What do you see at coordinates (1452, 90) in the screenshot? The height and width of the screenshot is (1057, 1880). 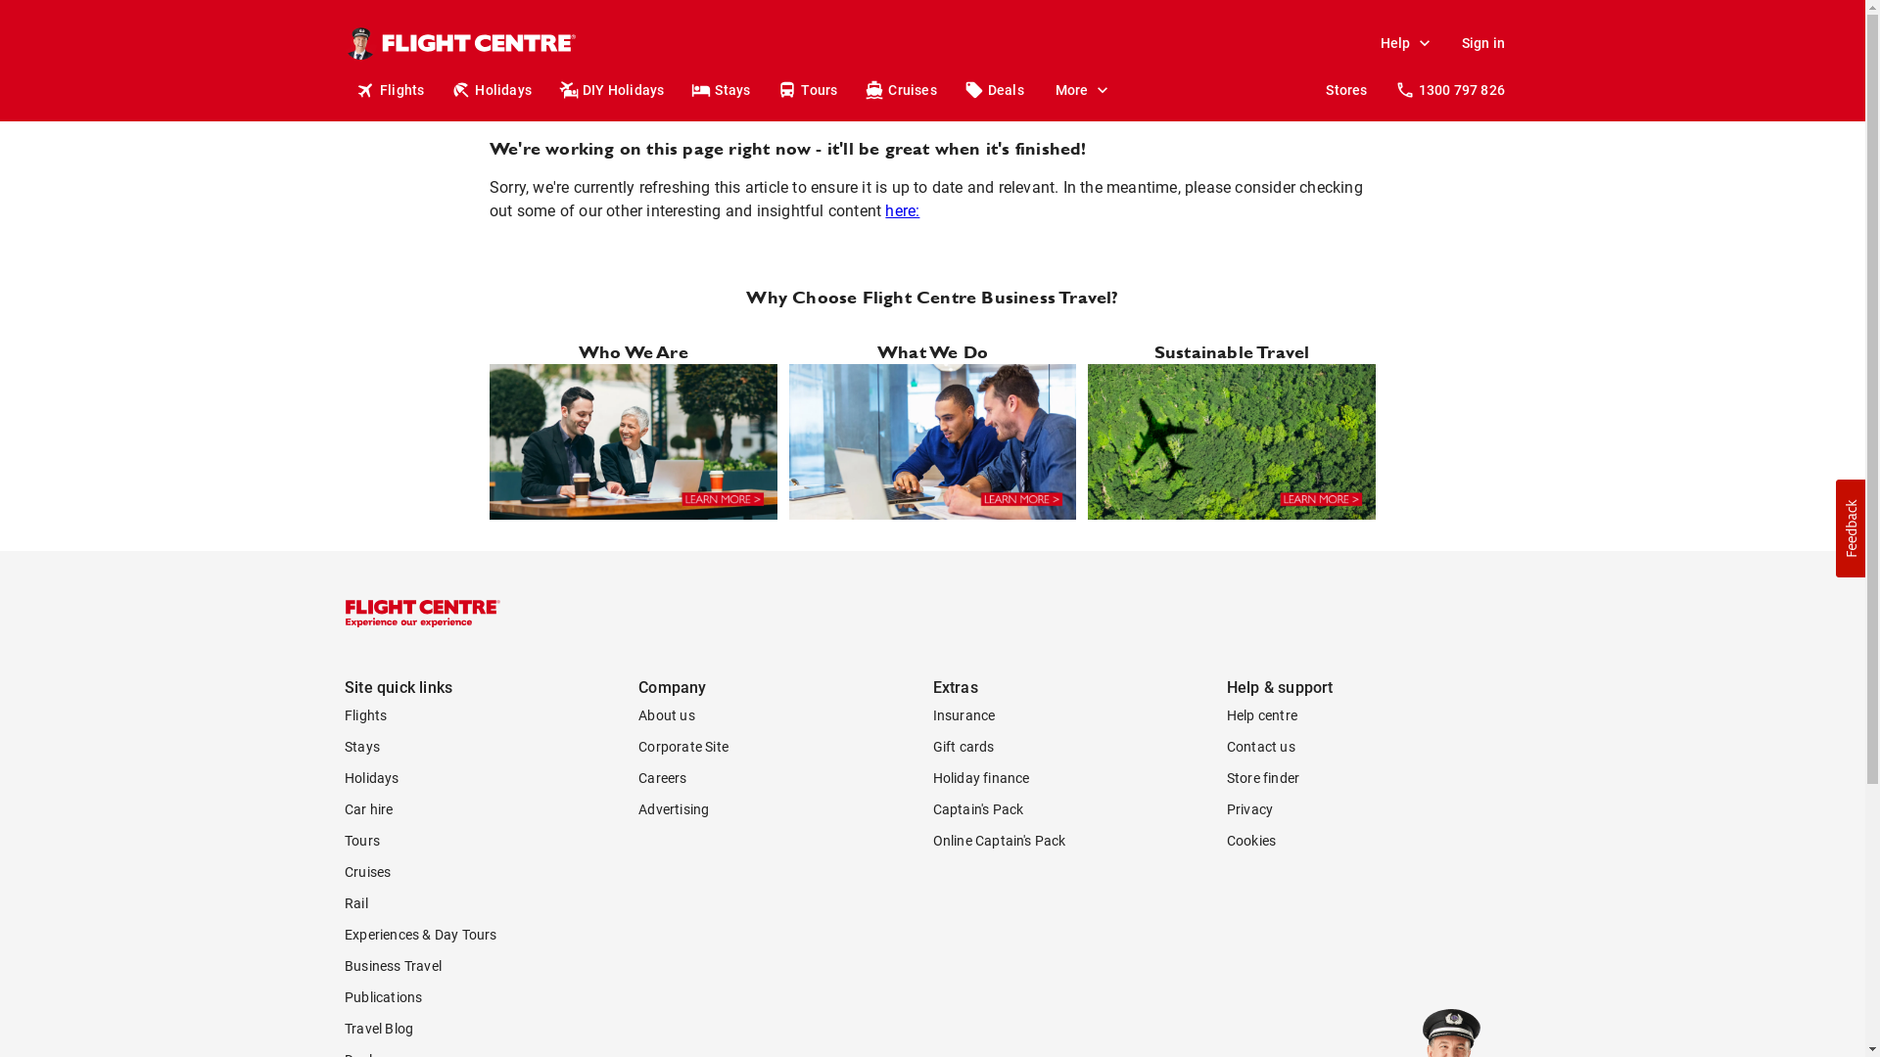 I see `1300 797 826` at bounding box center [1452, 90].